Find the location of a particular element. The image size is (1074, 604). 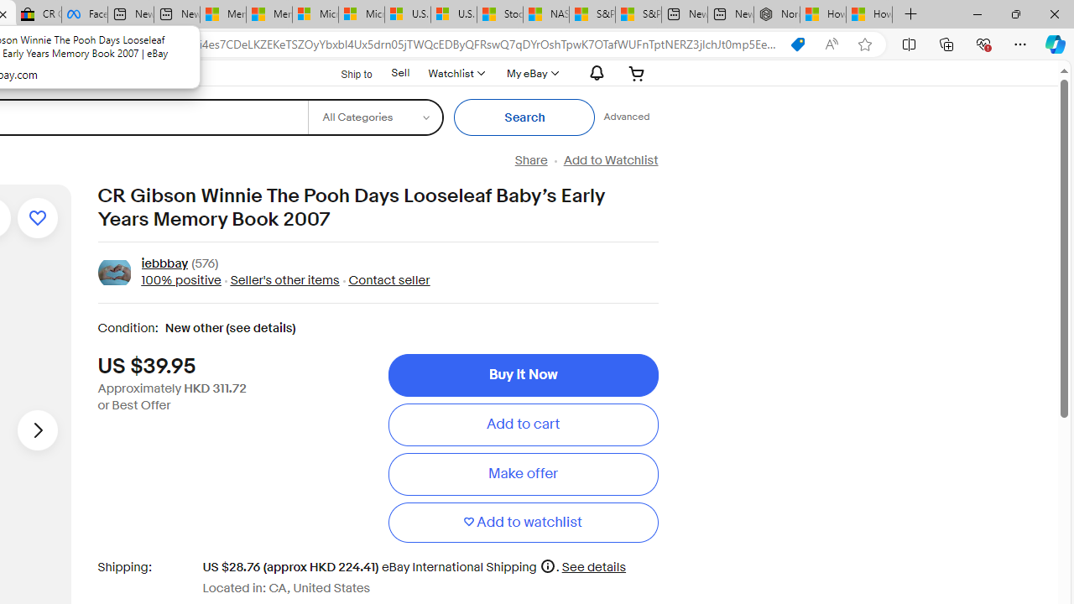

Copilot (Ctrl+Shift+.) is located at coordinates (1056, 44).